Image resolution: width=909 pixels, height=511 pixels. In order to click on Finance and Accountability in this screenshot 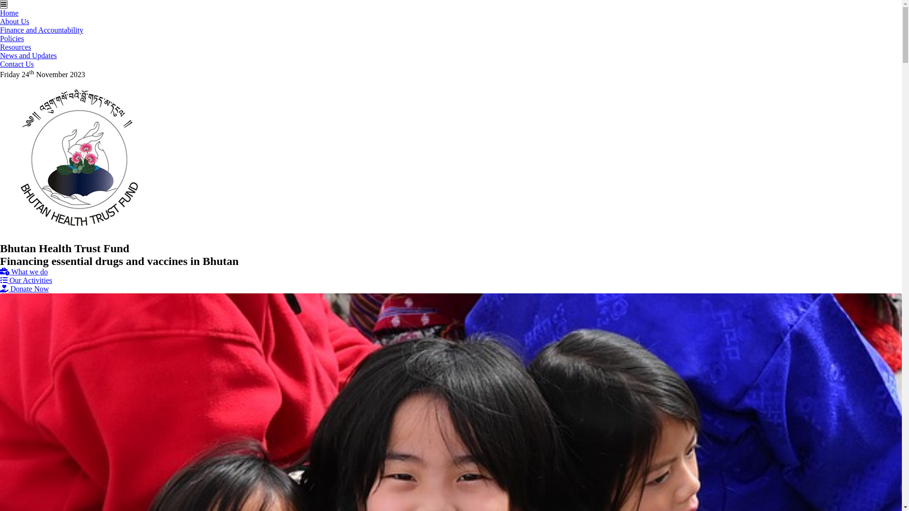, I will do `click(42, 30)`.